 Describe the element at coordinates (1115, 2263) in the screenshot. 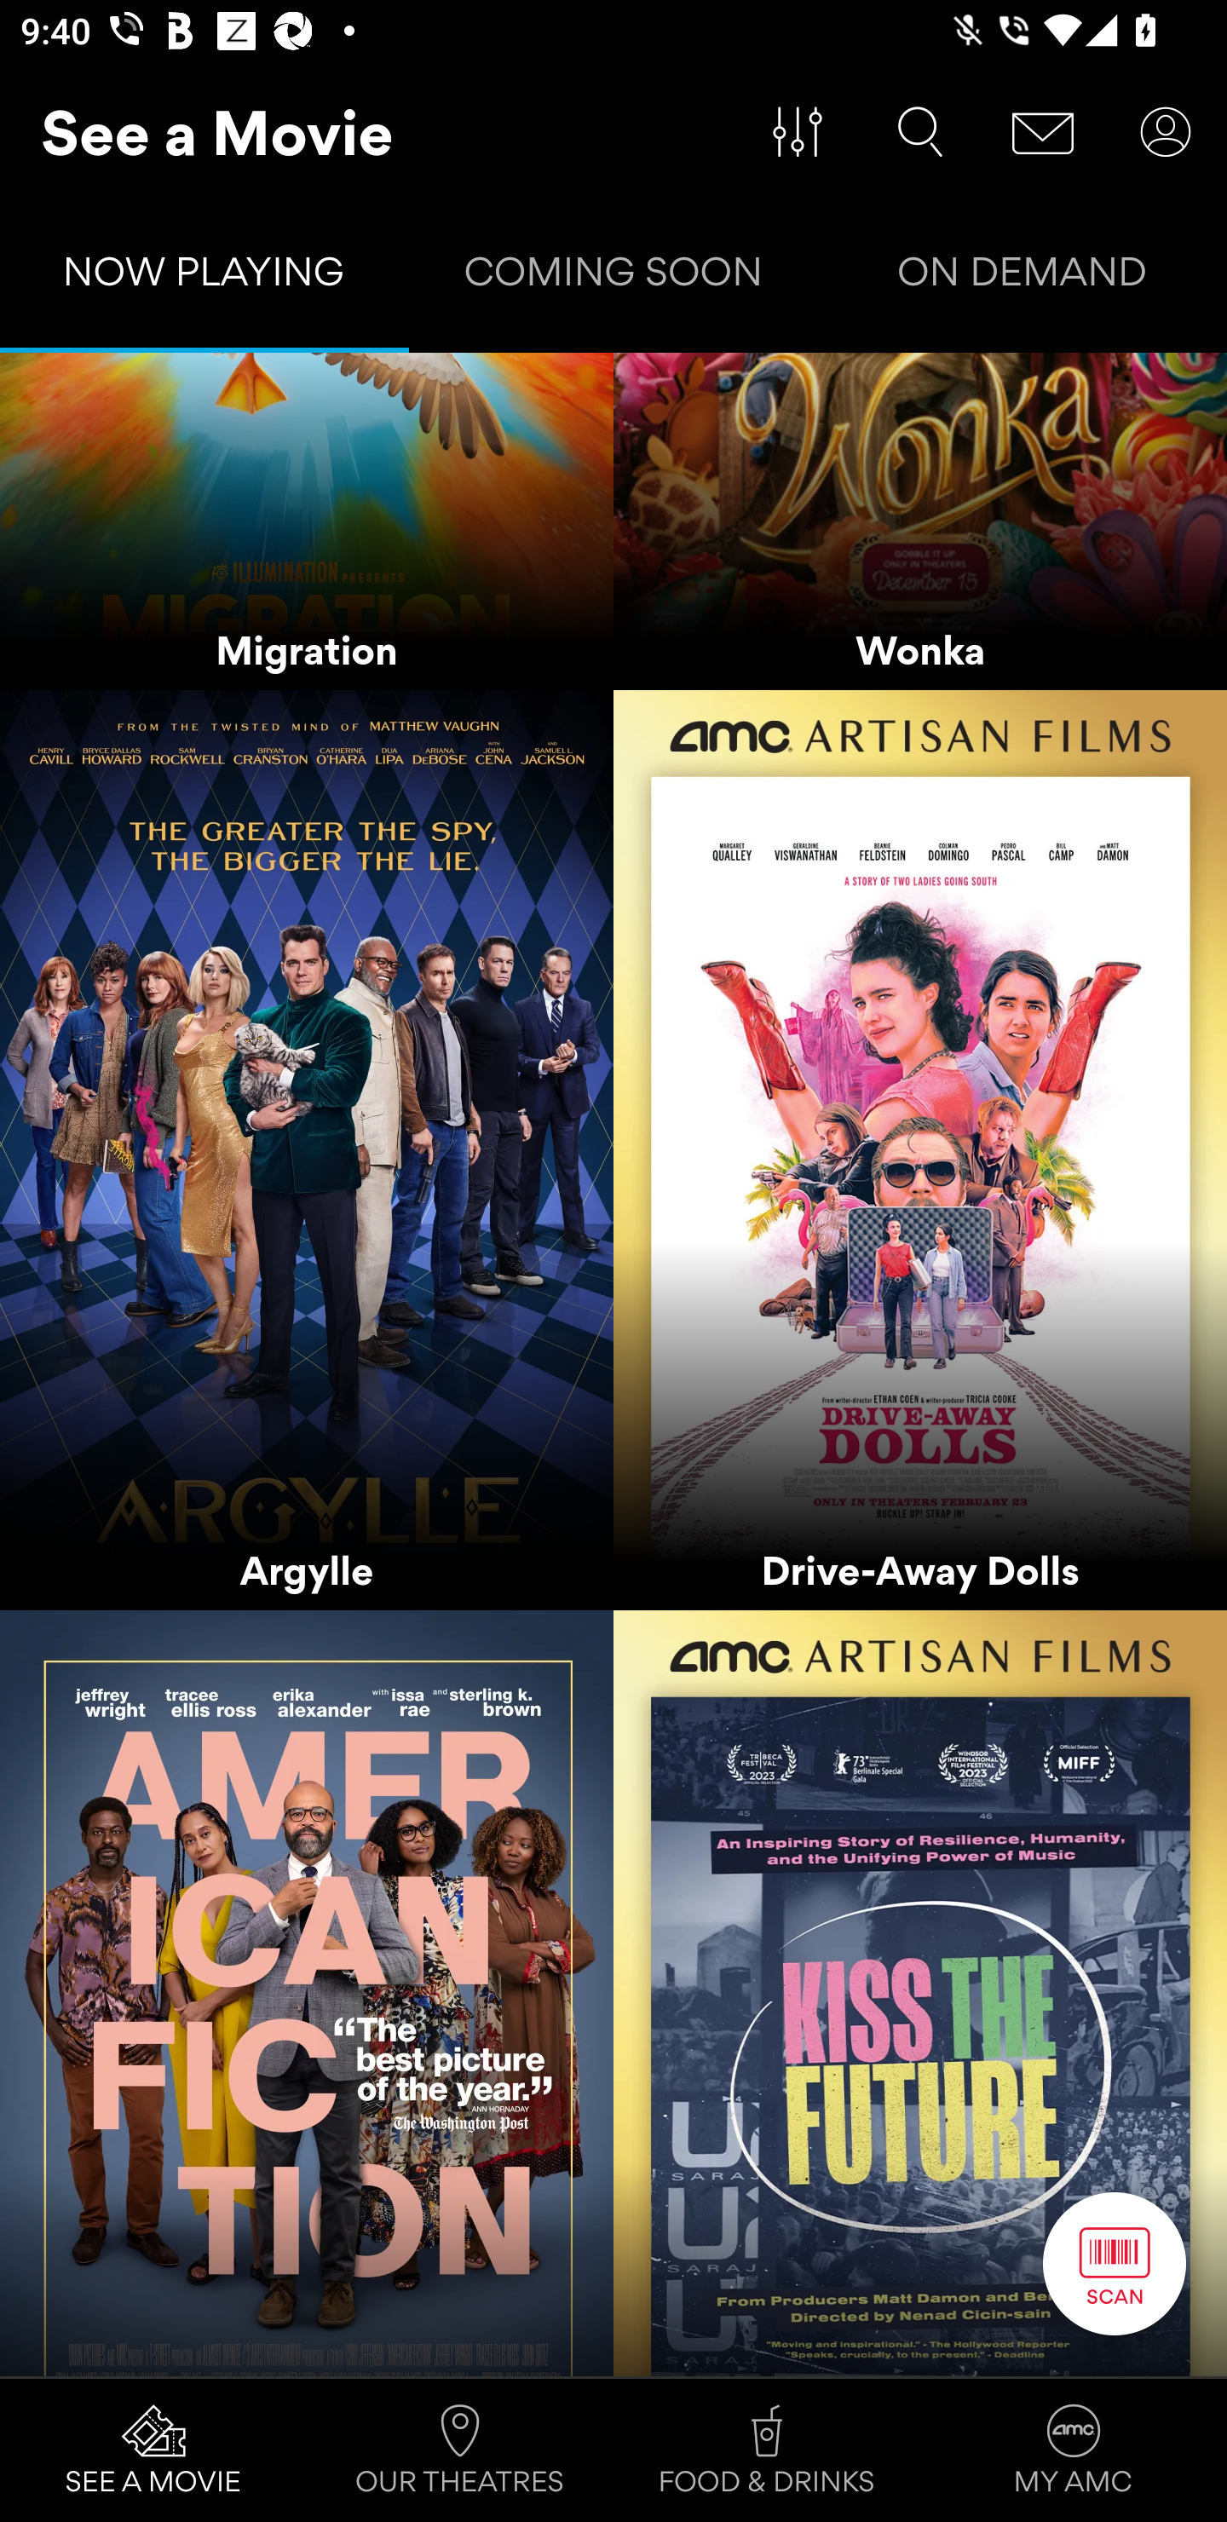

I see `Scan Button` at that location.